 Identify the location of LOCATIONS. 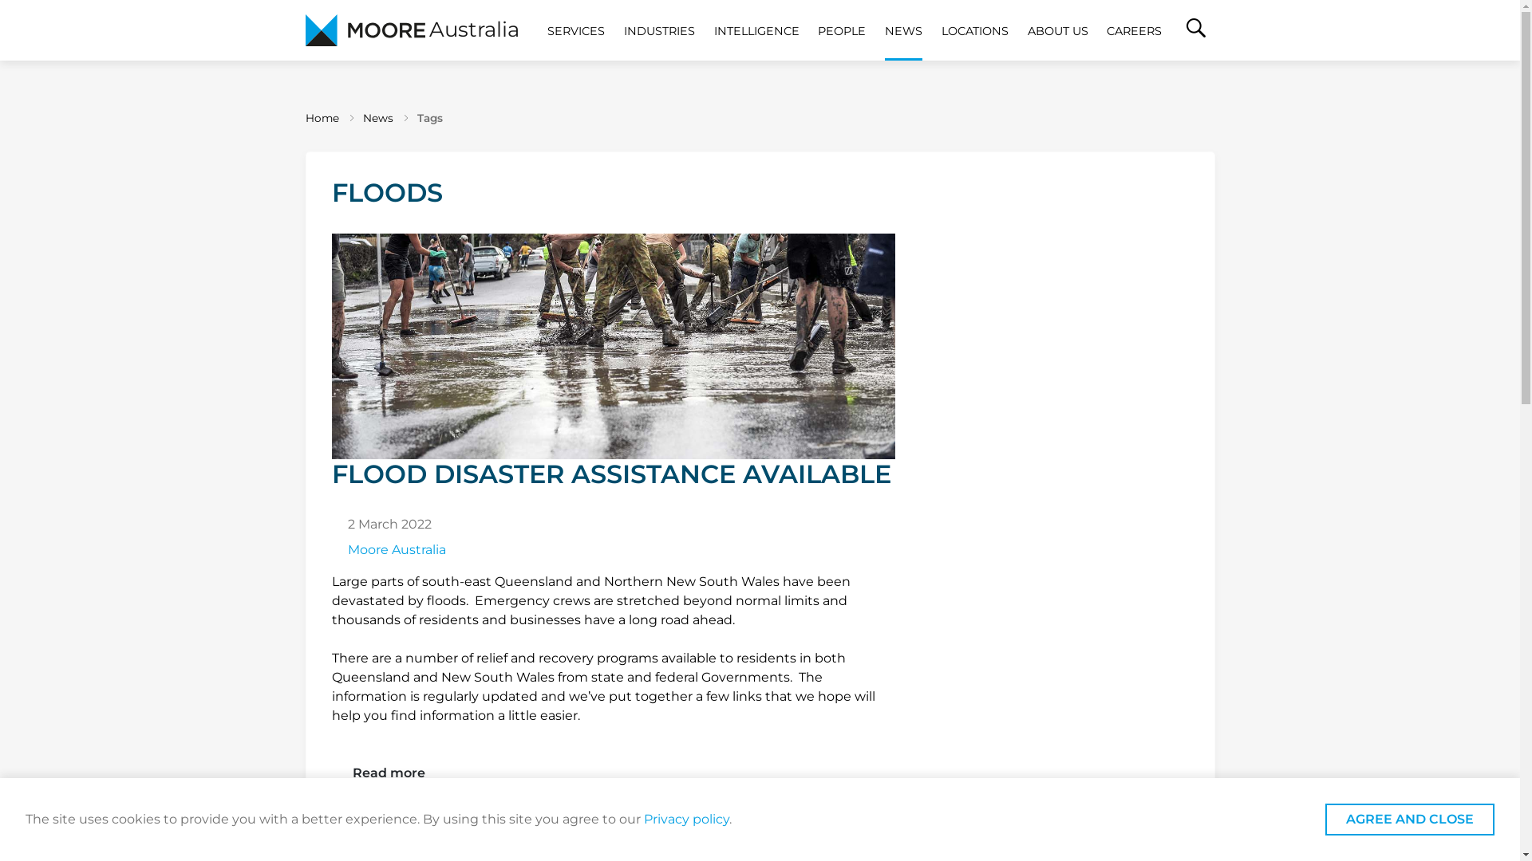
(975, 30).